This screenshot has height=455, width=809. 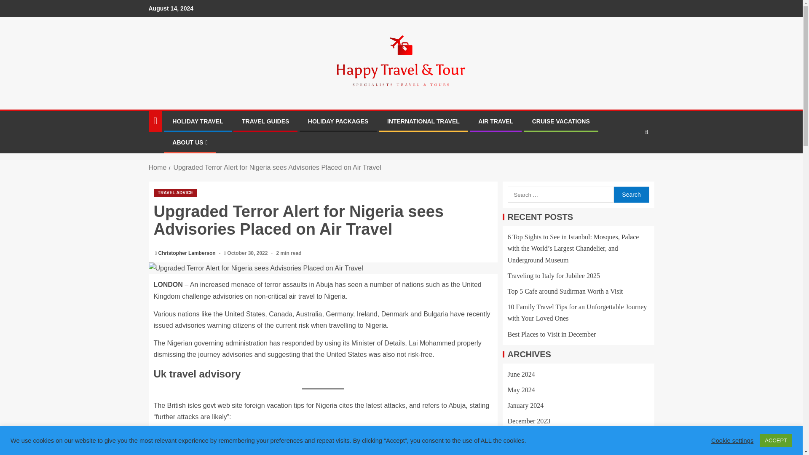 What do you see at coordinates (197, 121) in the screenshot?
I see `HOLIDAY TRAVEL` at bounding box center [197, 121].